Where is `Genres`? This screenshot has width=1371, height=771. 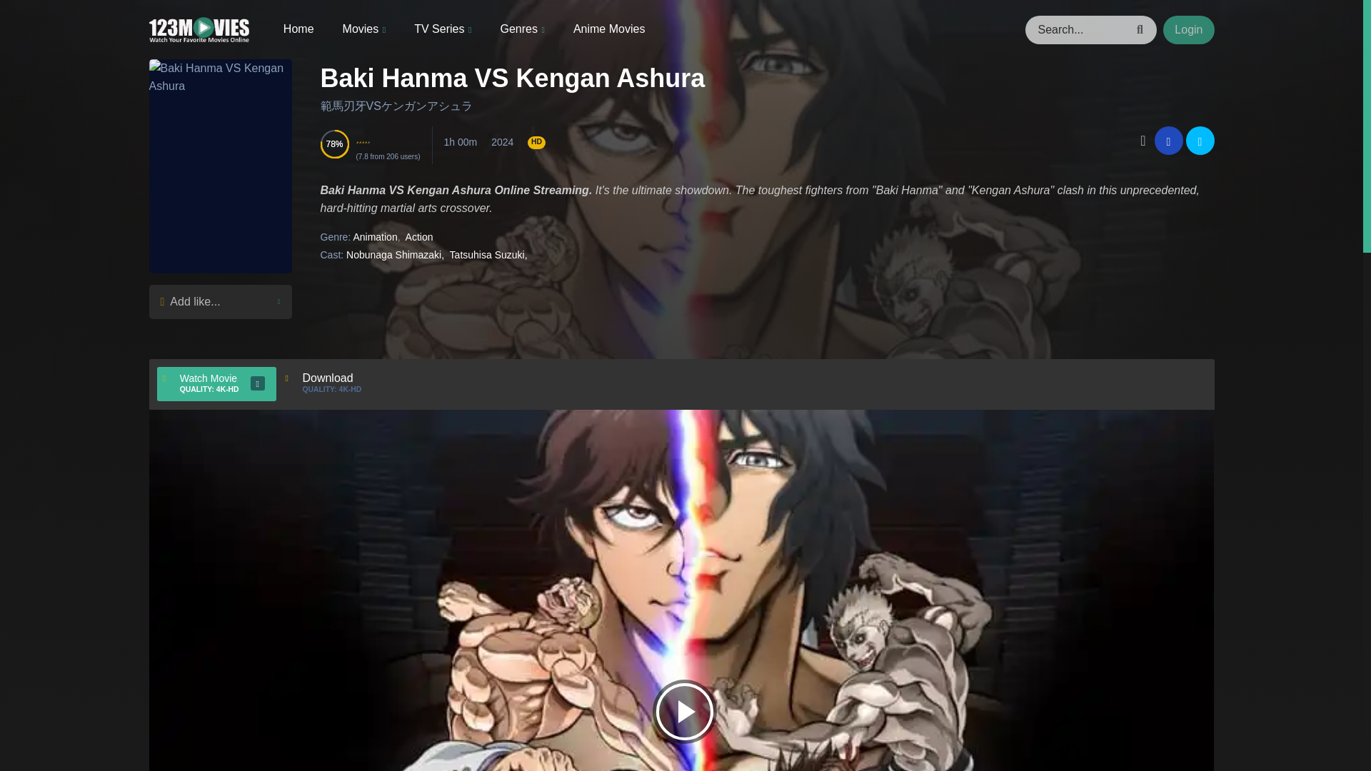
Genres is located at coordinates (522, 29).